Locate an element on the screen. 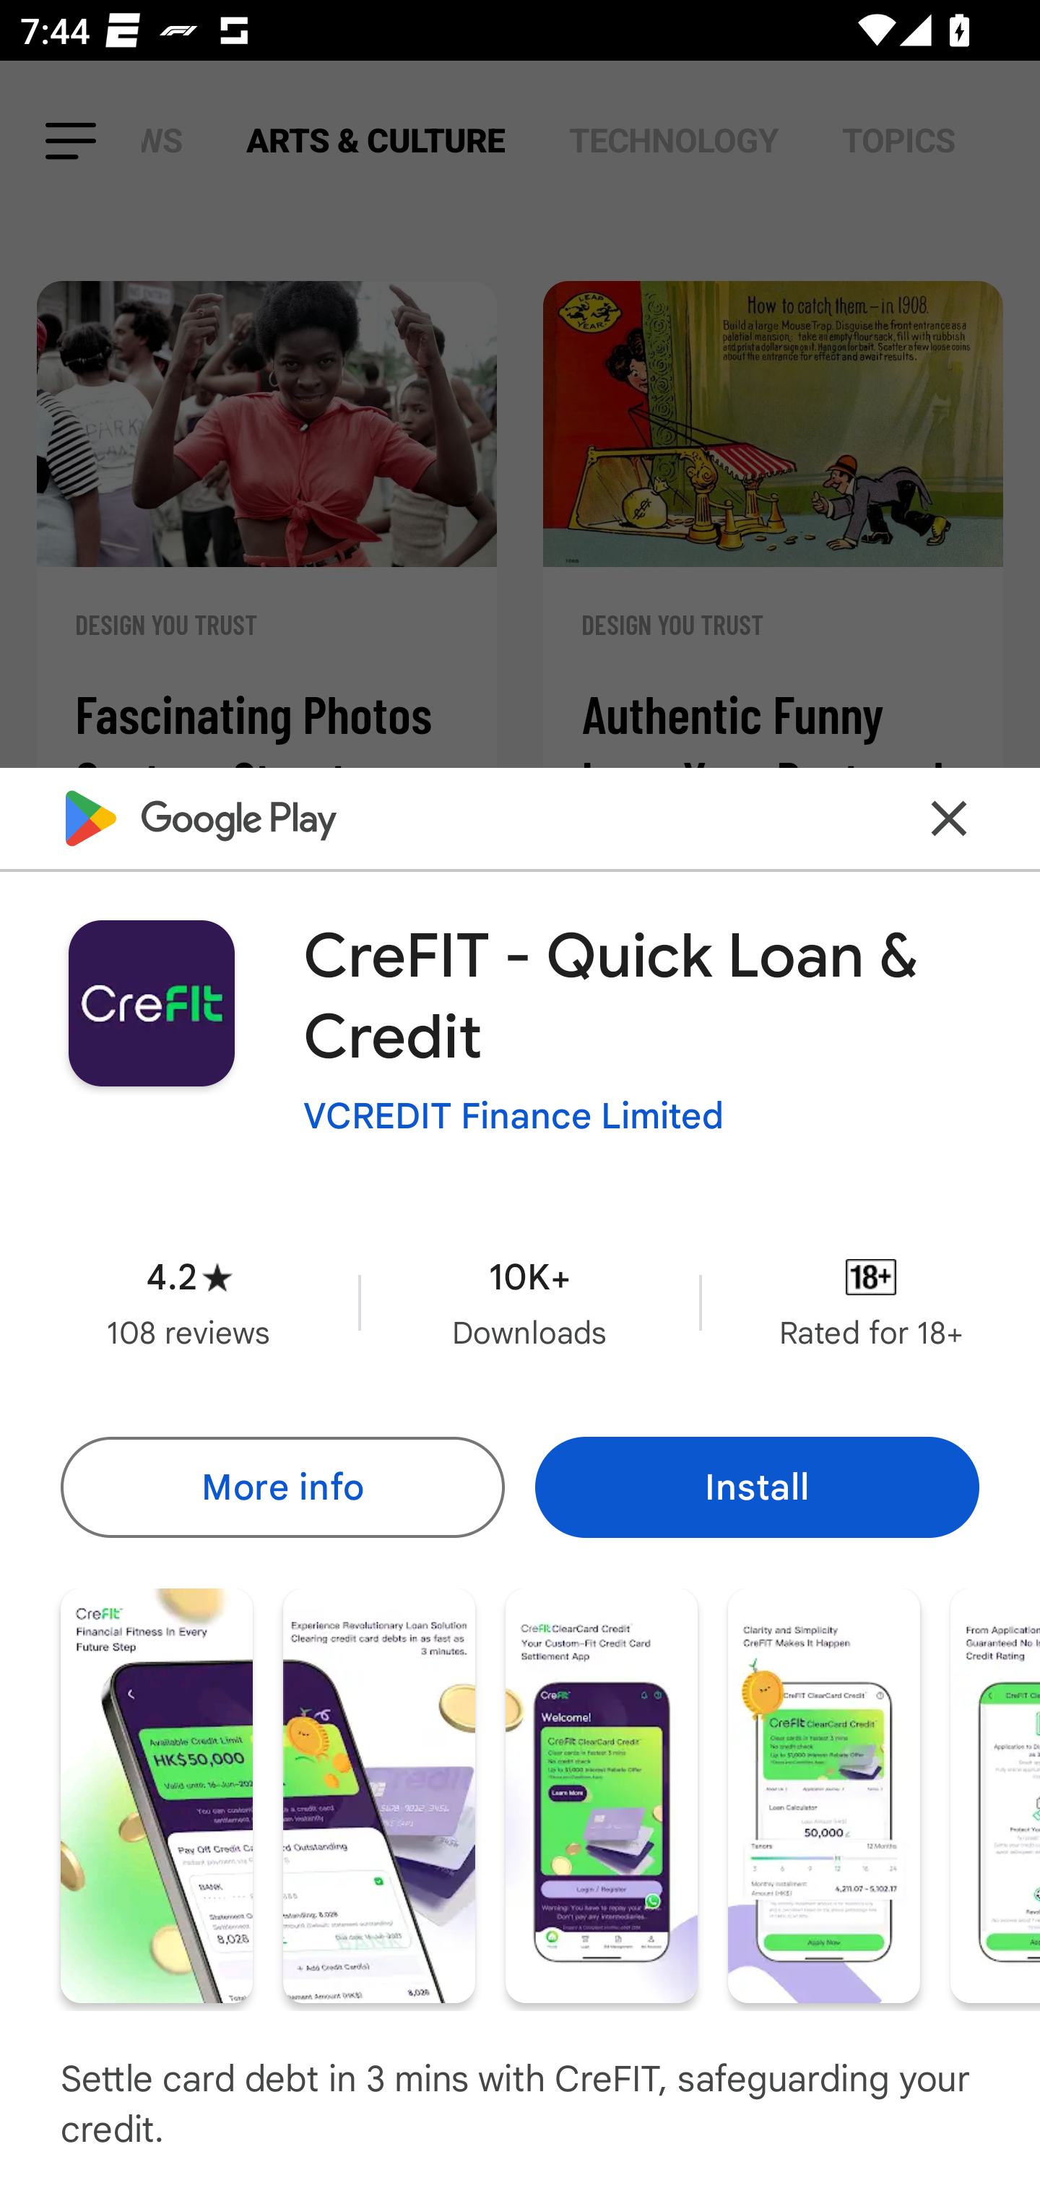  Close is located at coordinates (949, 819).